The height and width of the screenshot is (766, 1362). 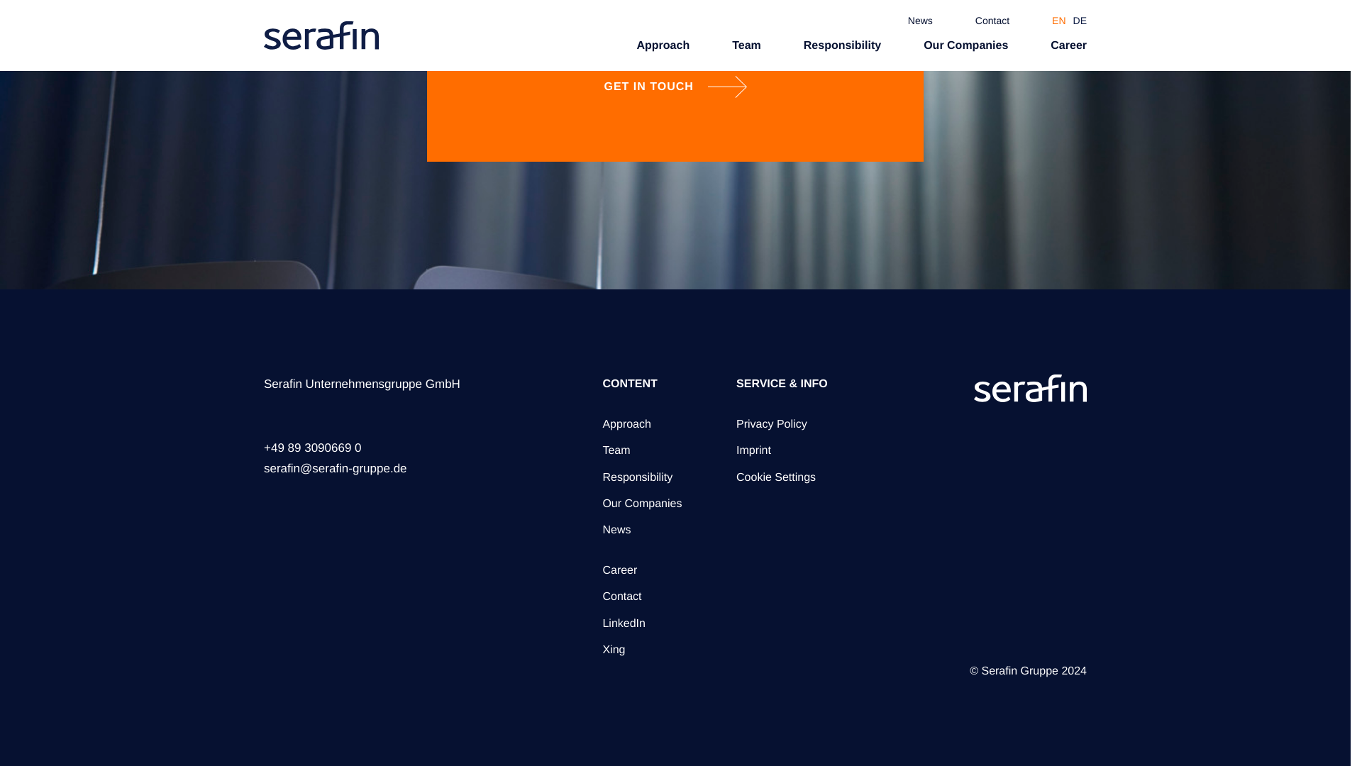 I want to click on Responsibility, so click(x=637, y=477).